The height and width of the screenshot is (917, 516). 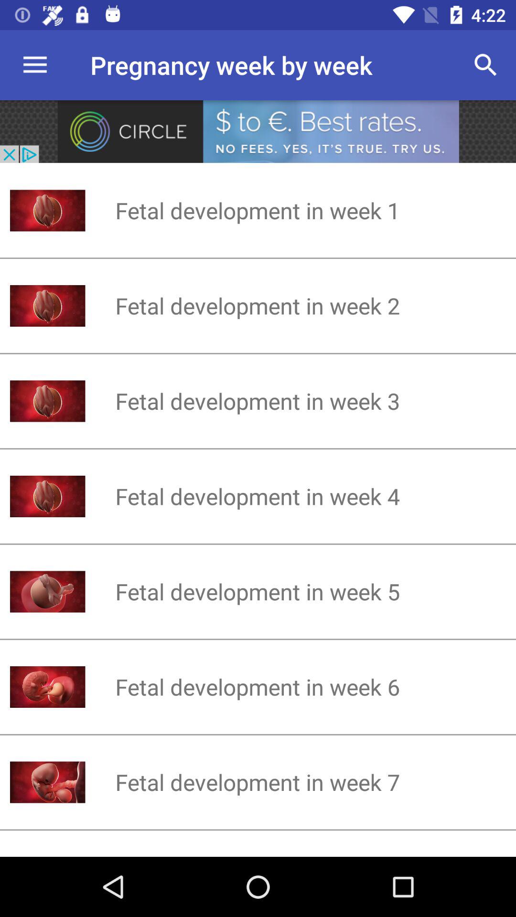 I want to click on click on the first image at the left side of the page, so click(x=48, y=211).